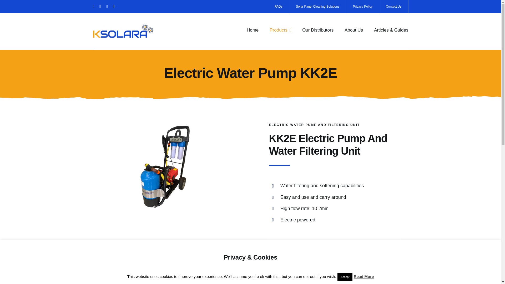 The width and height of the screenshot is (505, 284). Describe the element at coordinates (393, 6) in the screenshot. I see `Contact Us` at that location.